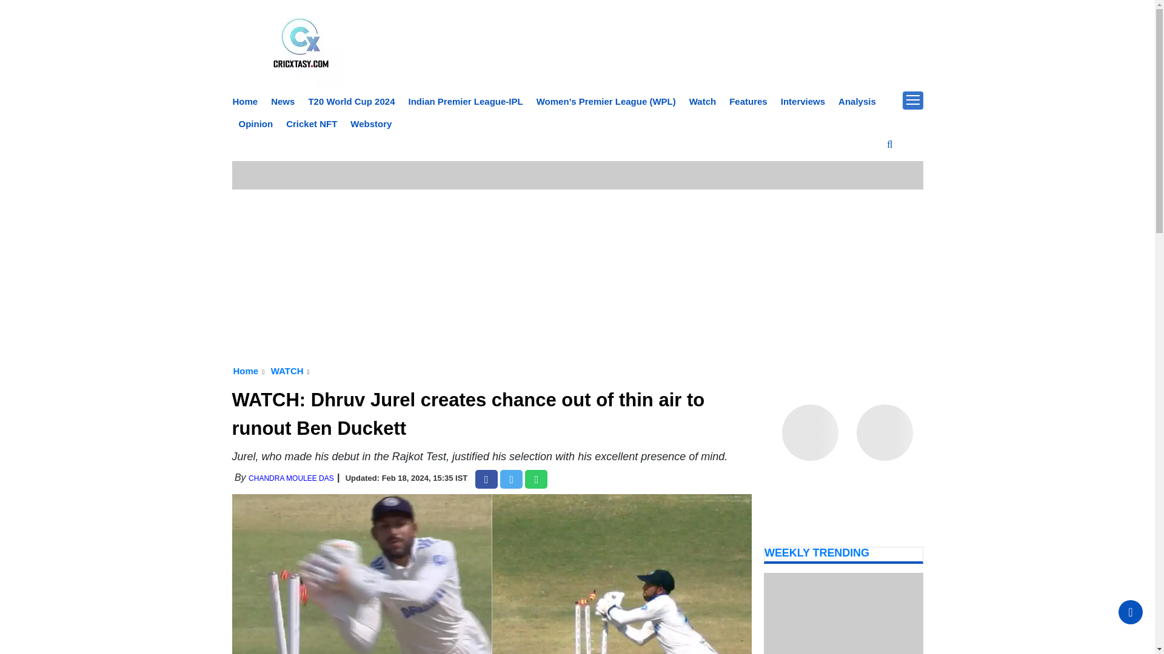  Describe the element at coordinates (702, 101) in the screenshot. I see `Watch` at that location.